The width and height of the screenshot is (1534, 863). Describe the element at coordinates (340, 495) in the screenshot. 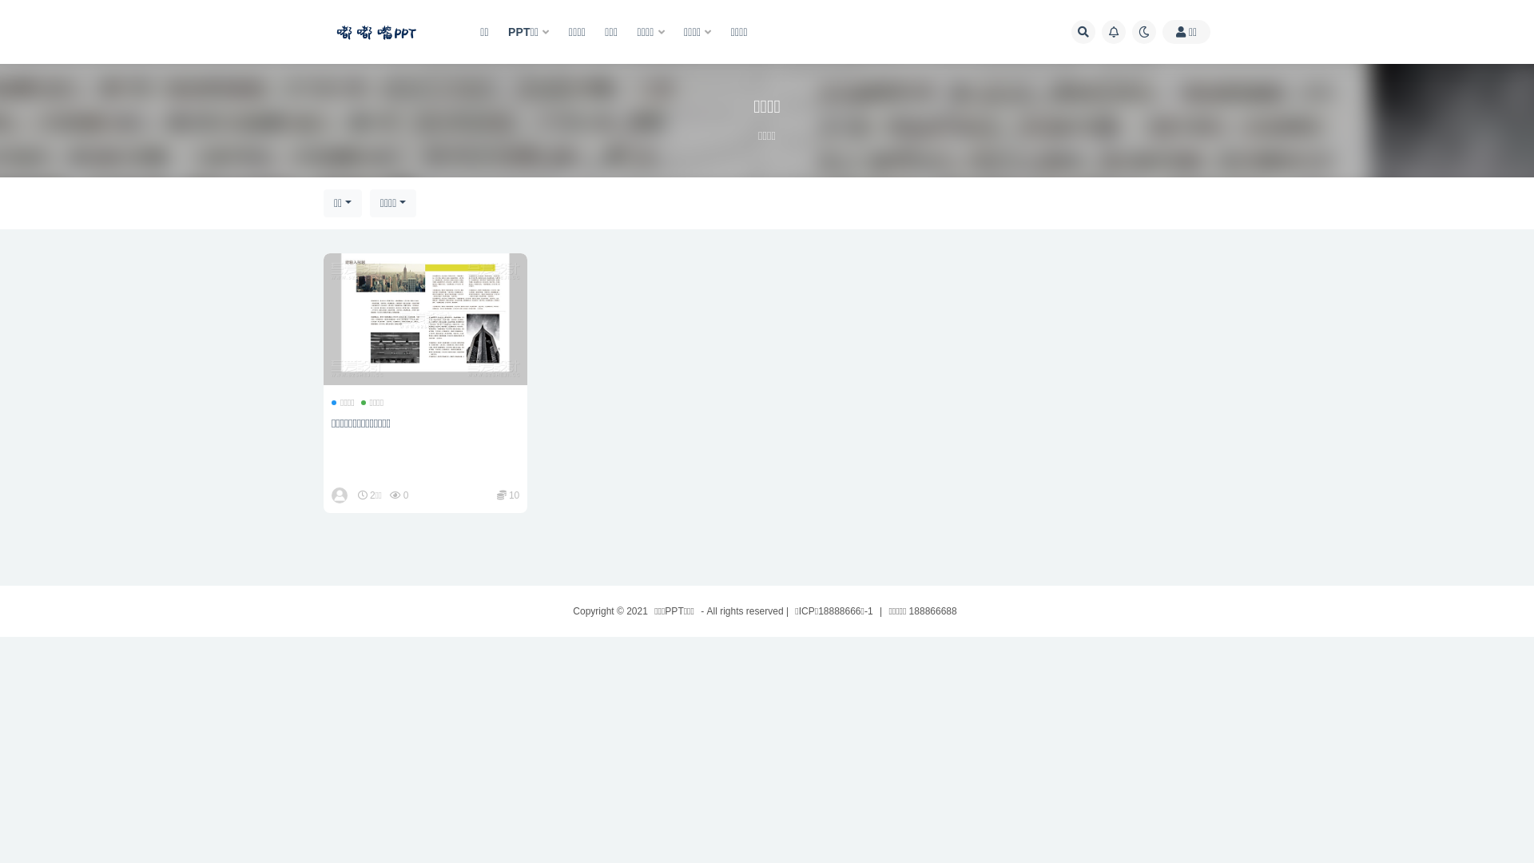

I see `dudz` at that location.